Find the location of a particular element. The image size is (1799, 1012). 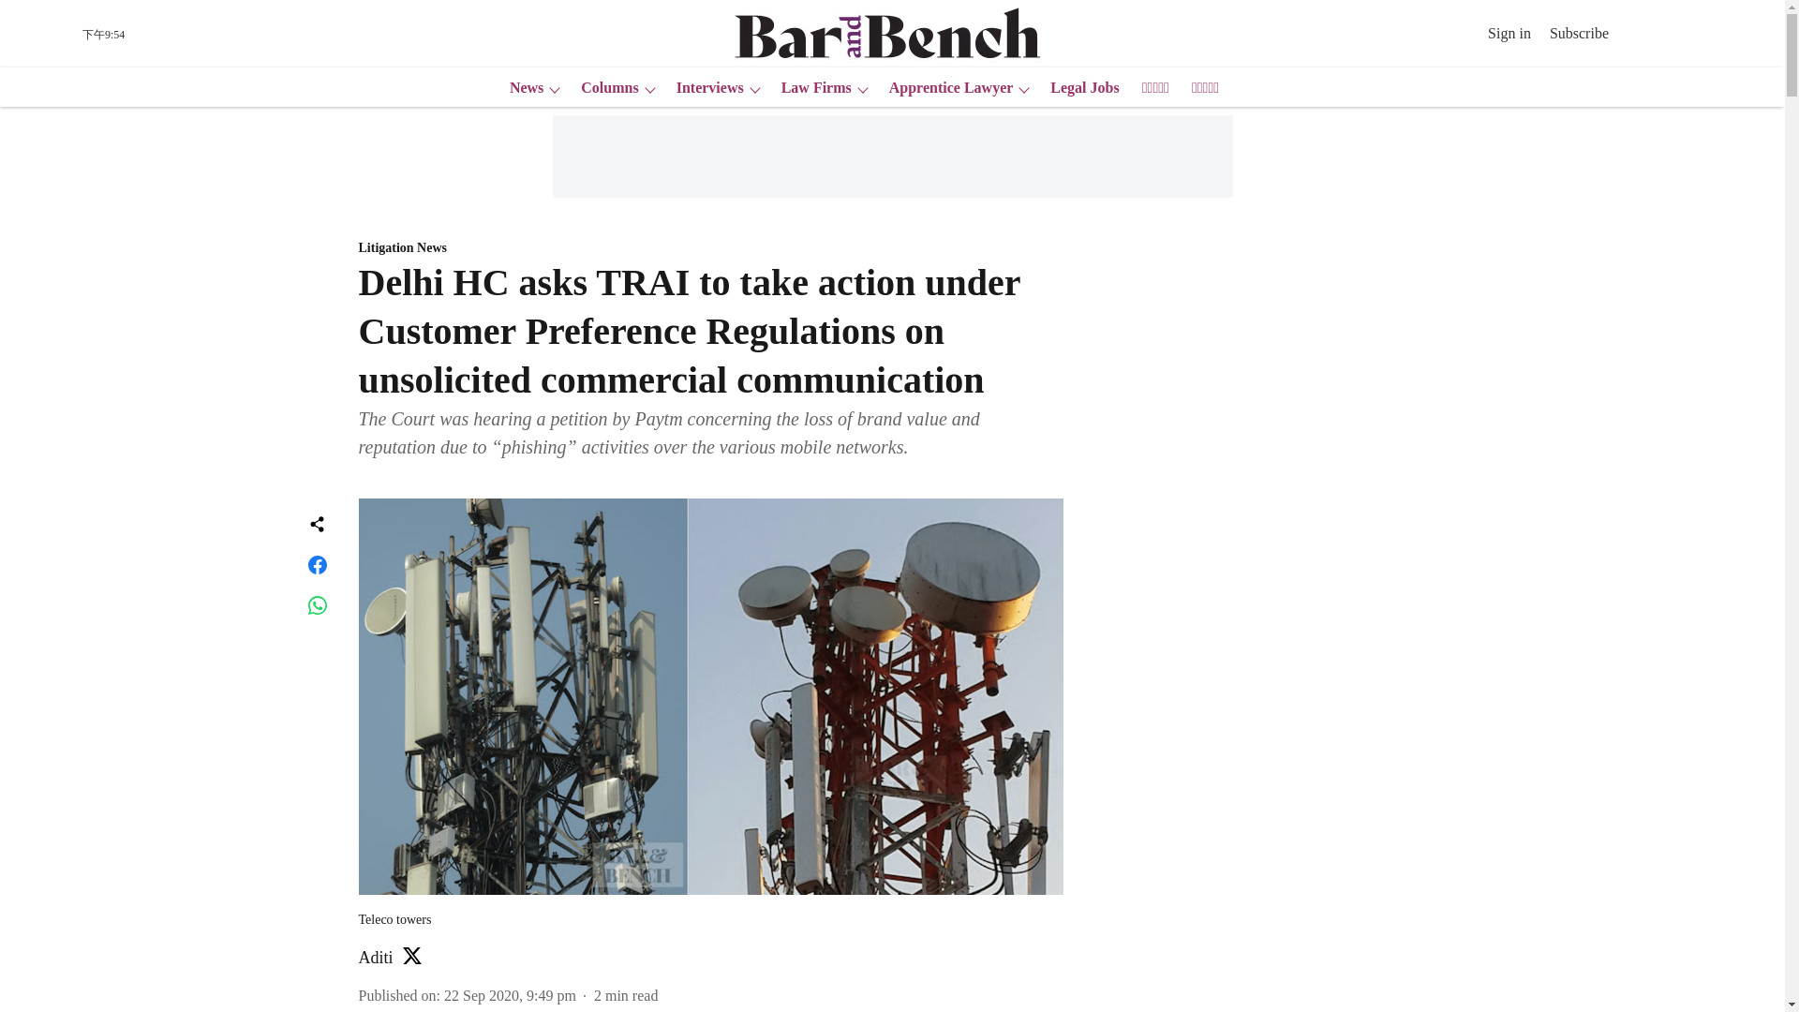

3rd party ad content is located at coordinates (1256, 652).